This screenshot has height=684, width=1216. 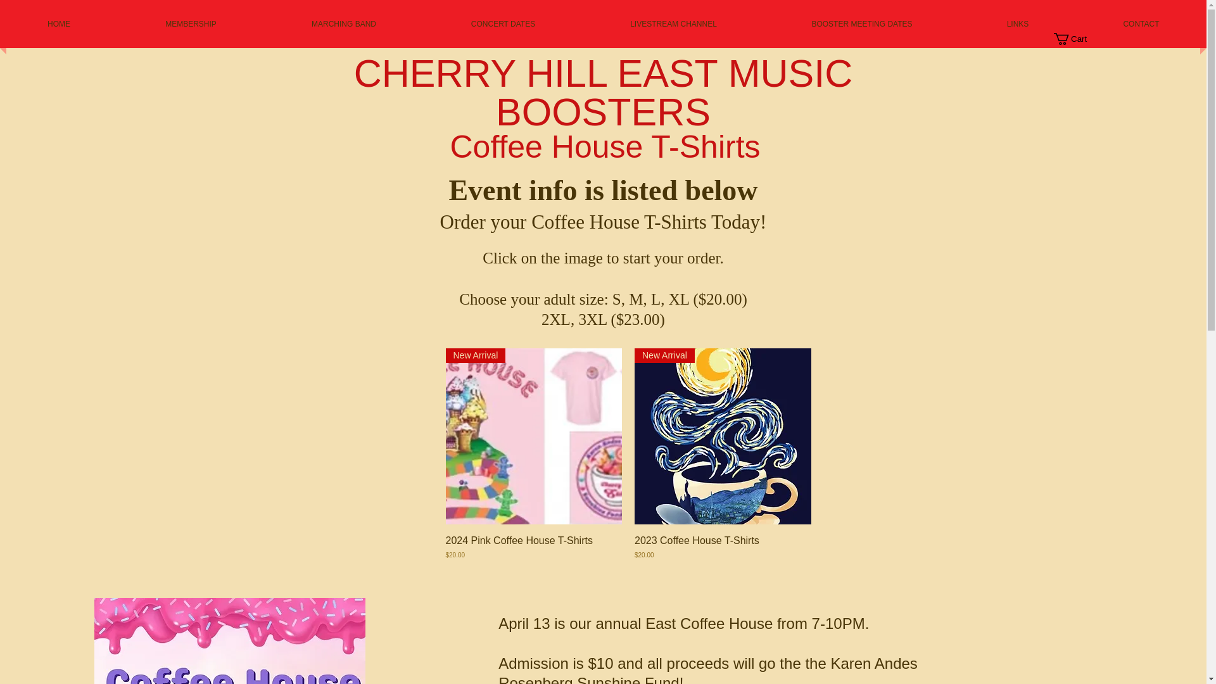 What do you see at coordinates (230, 641) in the screenshot?
I see `East Coffee House 2024 invite-1.jpeg` at bounding box center [230, 641].